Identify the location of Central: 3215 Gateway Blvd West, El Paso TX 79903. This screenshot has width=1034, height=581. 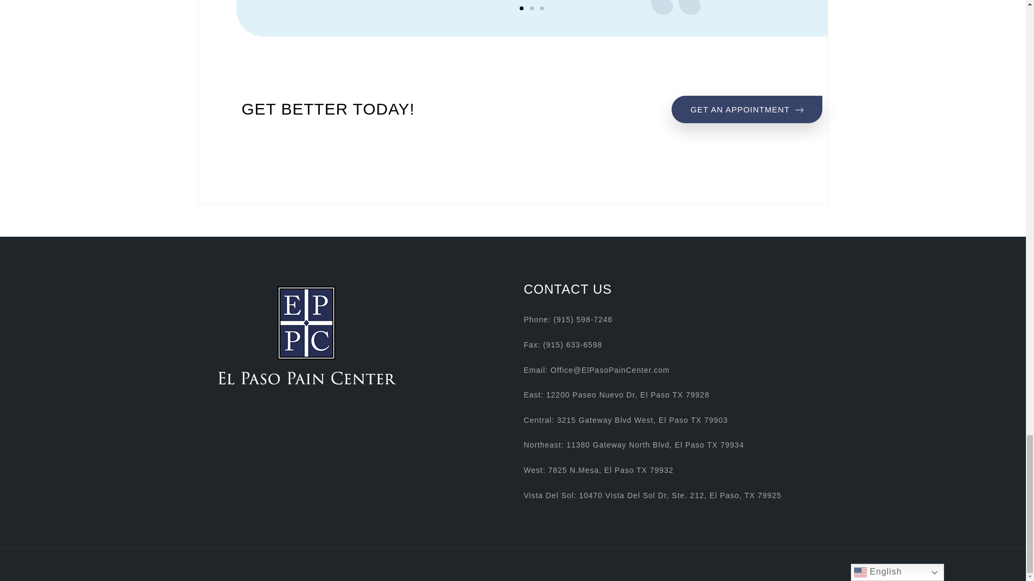
(625, 420).